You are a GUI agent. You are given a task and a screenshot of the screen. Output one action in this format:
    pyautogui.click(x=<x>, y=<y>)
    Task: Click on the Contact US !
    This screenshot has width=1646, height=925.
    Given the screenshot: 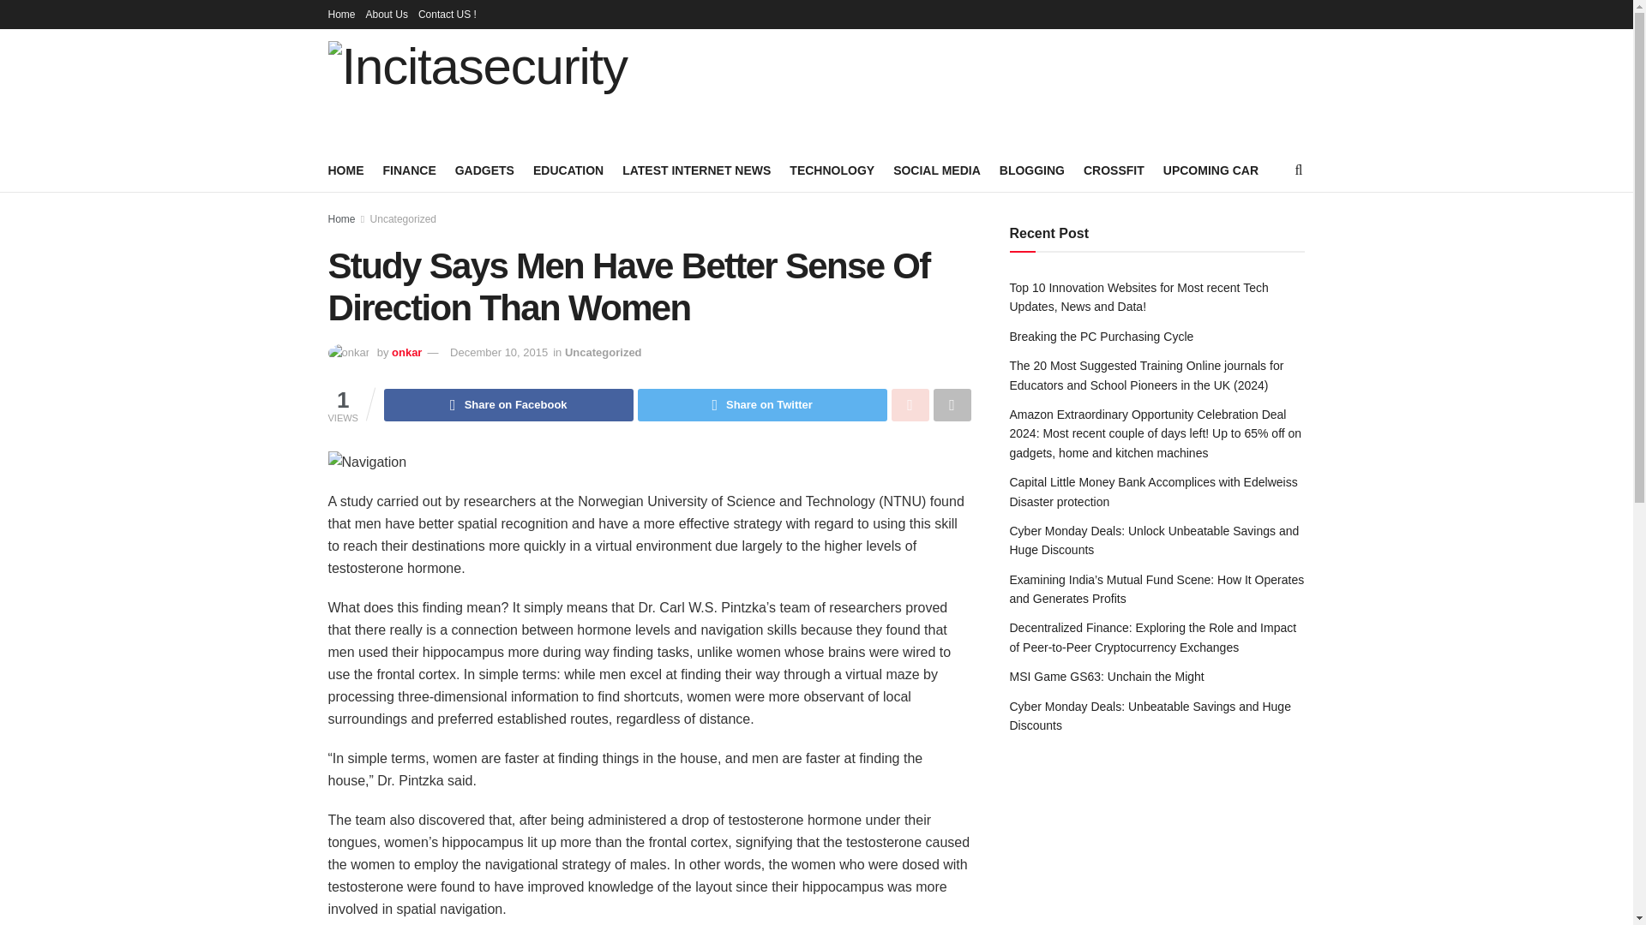 What is the action you would take?
    pyautogui.click(x=448, y=14)
    